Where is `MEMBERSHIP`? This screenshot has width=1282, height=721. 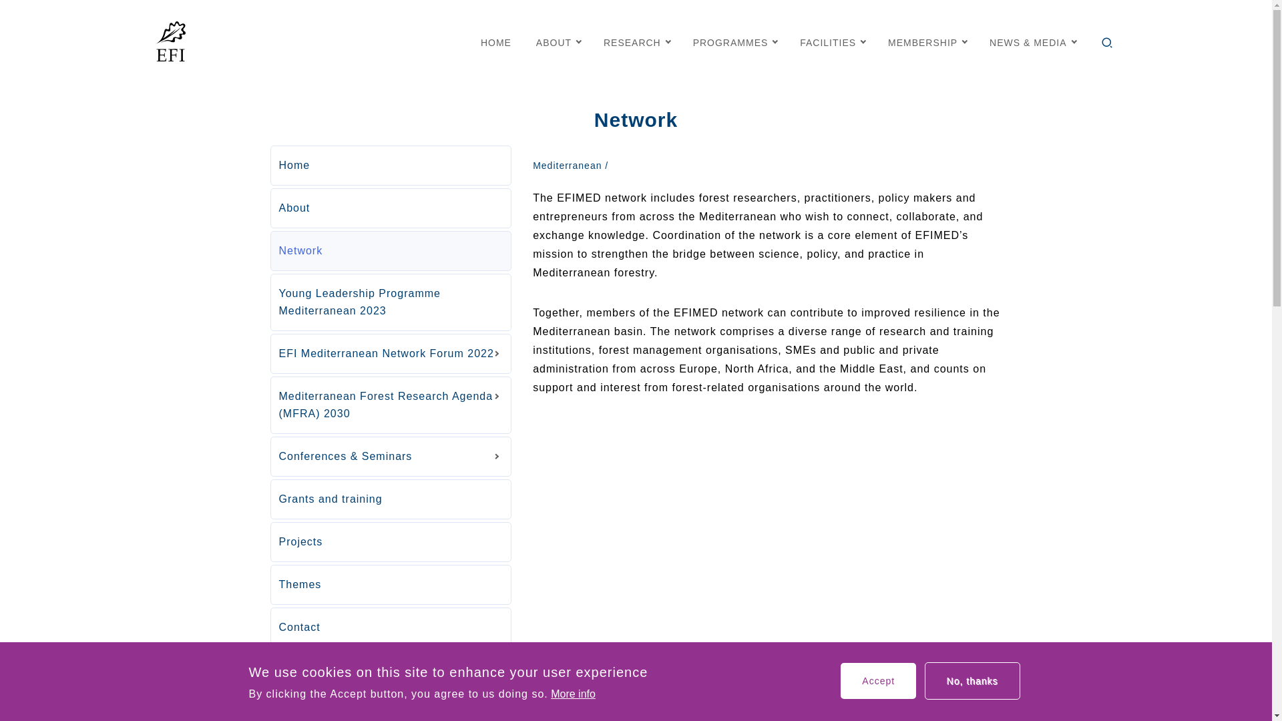
MEMBERSHIP is located at coordinates (927, 42).